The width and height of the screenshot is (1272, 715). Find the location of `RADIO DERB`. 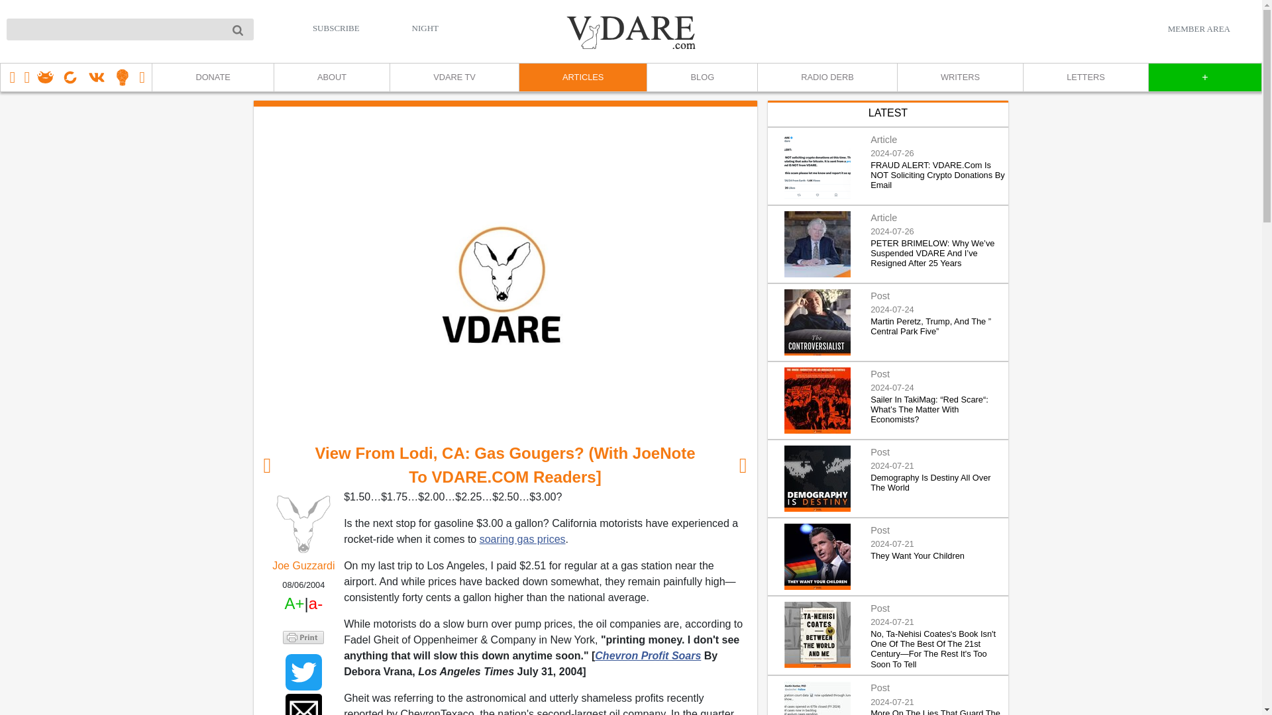

RADIO DERB is located at coordinates (827, 77).